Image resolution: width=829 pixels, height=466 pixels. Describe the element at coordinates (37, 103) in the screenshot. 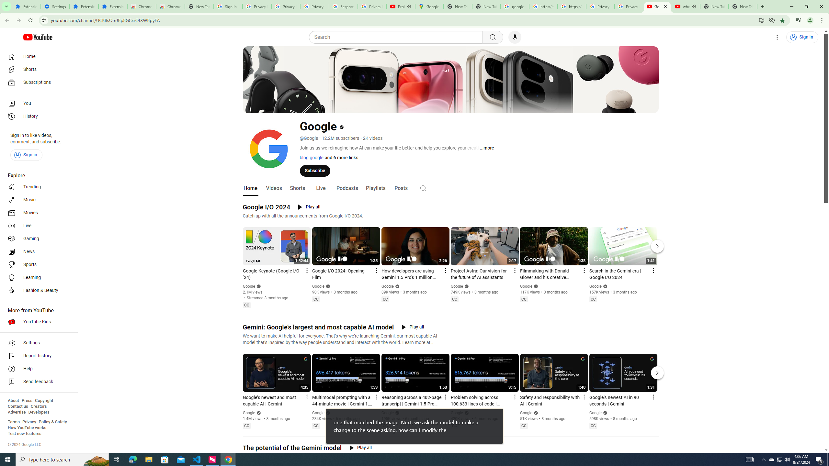

I see `You` at that location.